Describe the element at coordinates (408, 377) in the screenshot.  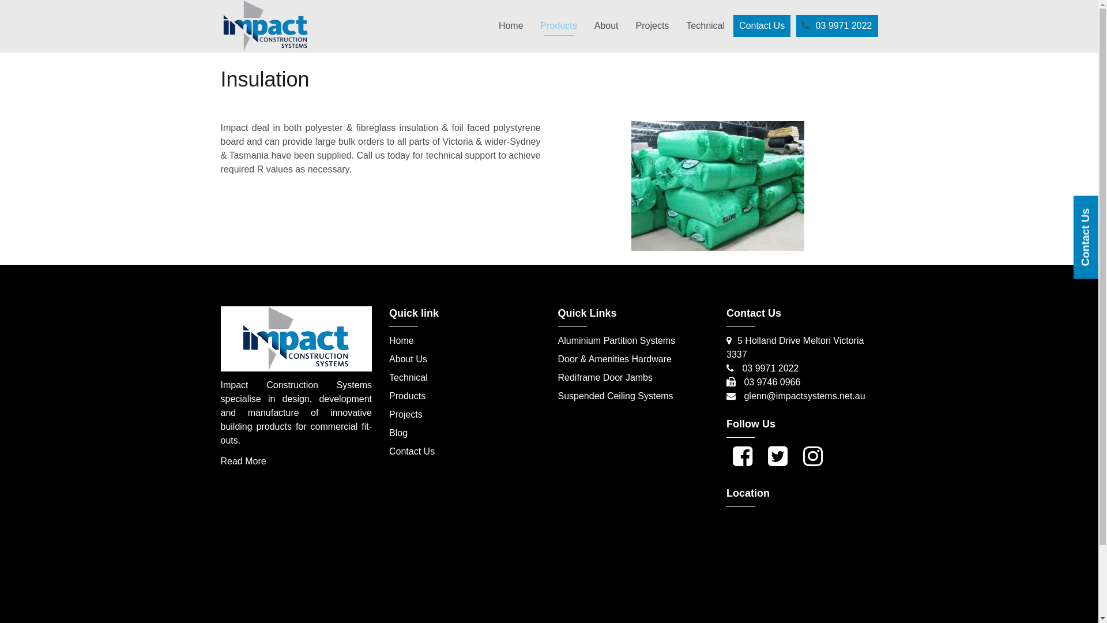
I see `Technical` at that location.